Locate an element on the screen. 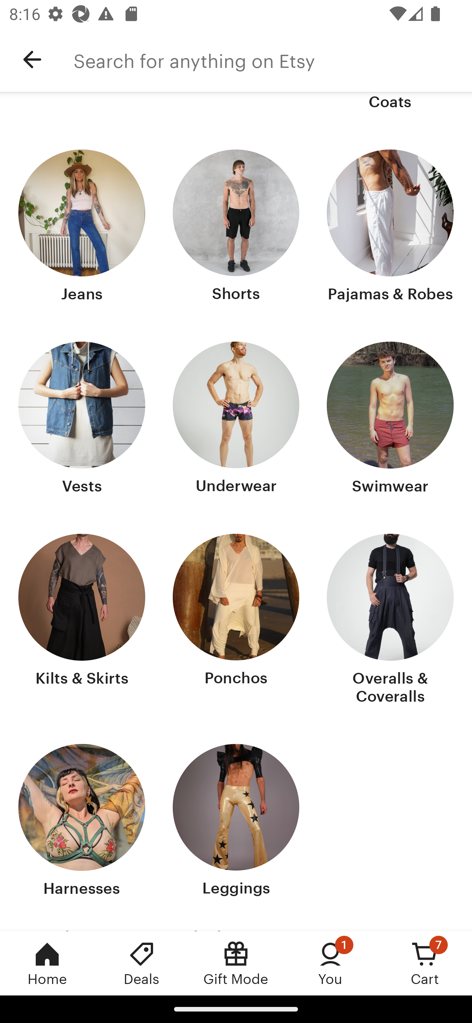 This screenshot has height=1023, width=472. Pajamas & Robes is located at coordinates (390, 227).